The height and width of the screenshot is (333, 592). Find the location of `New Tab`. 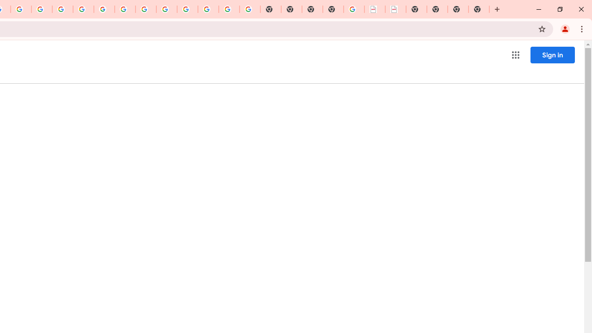

New Tab is located at coordinates (333, 9).